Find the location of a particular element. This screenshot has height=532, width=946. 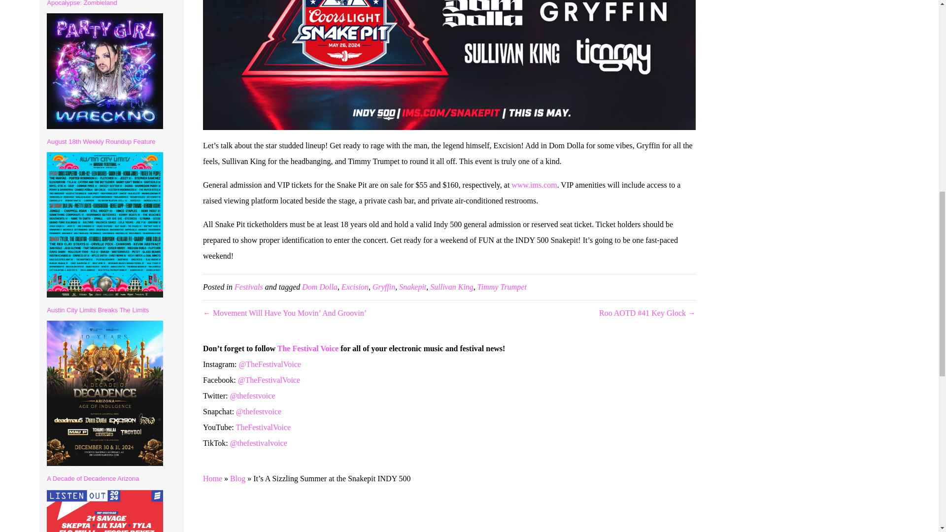

Excision is located at coordinates (355, 287).